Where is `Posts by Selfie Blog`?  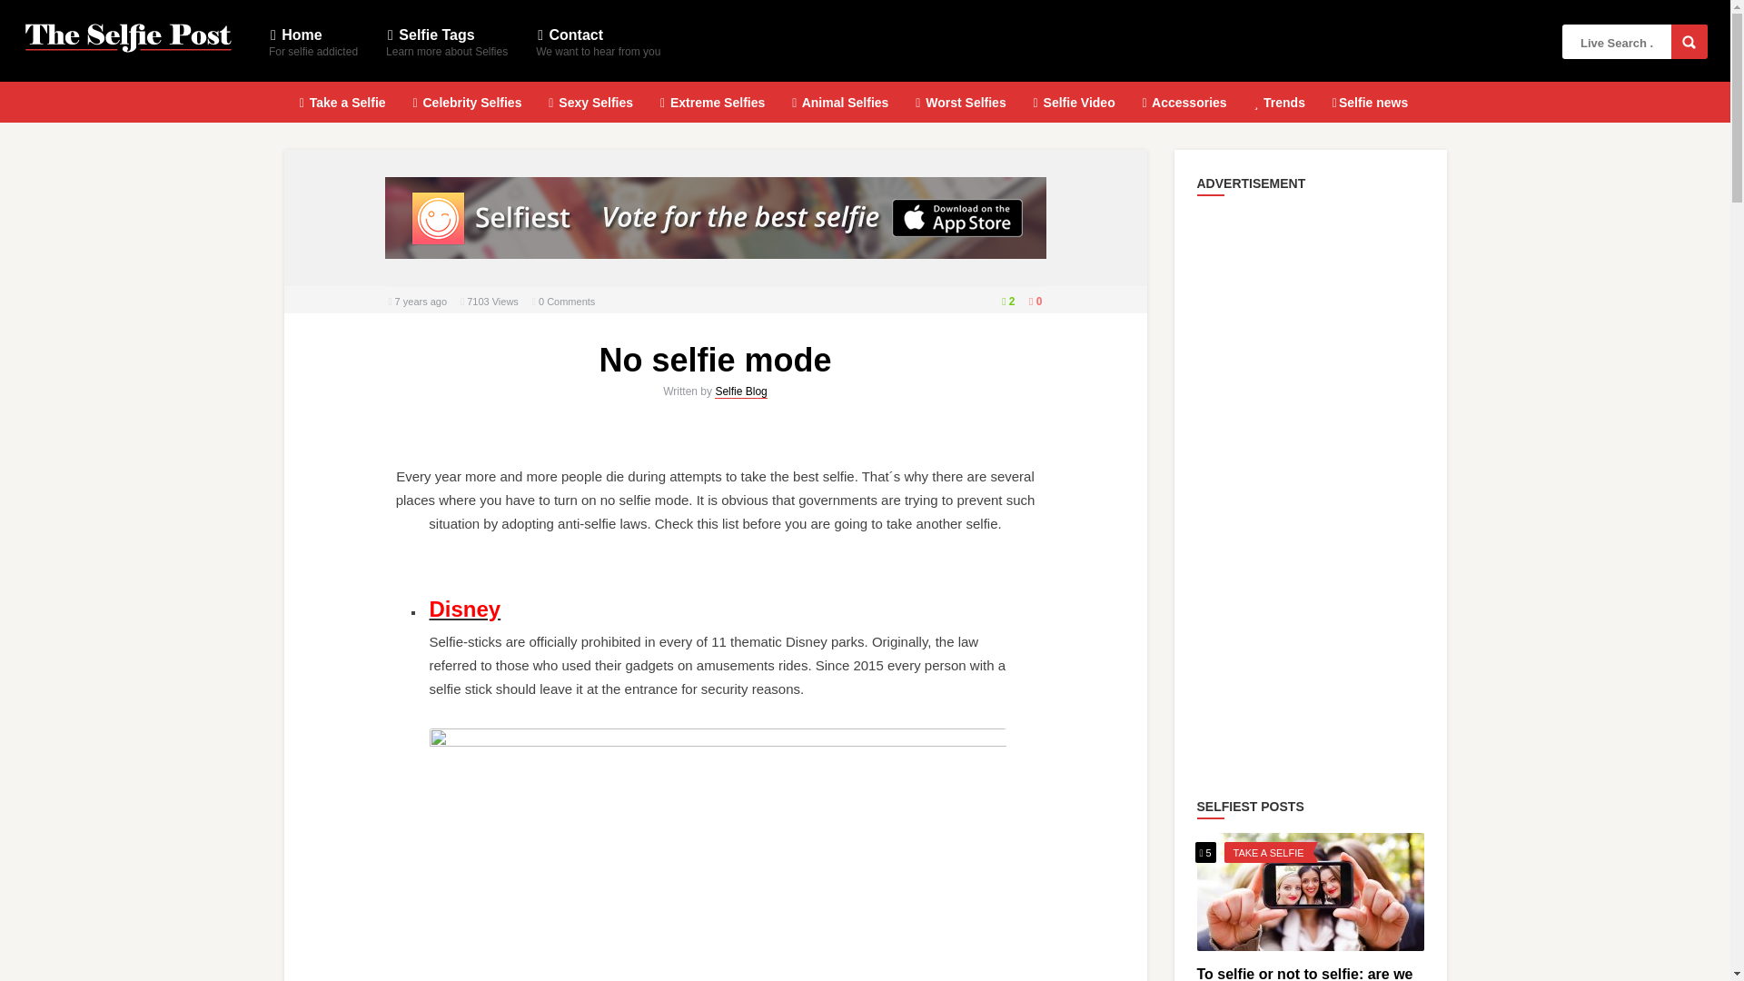
Posts by Selfie Blog is located at coordinates (741, 391).